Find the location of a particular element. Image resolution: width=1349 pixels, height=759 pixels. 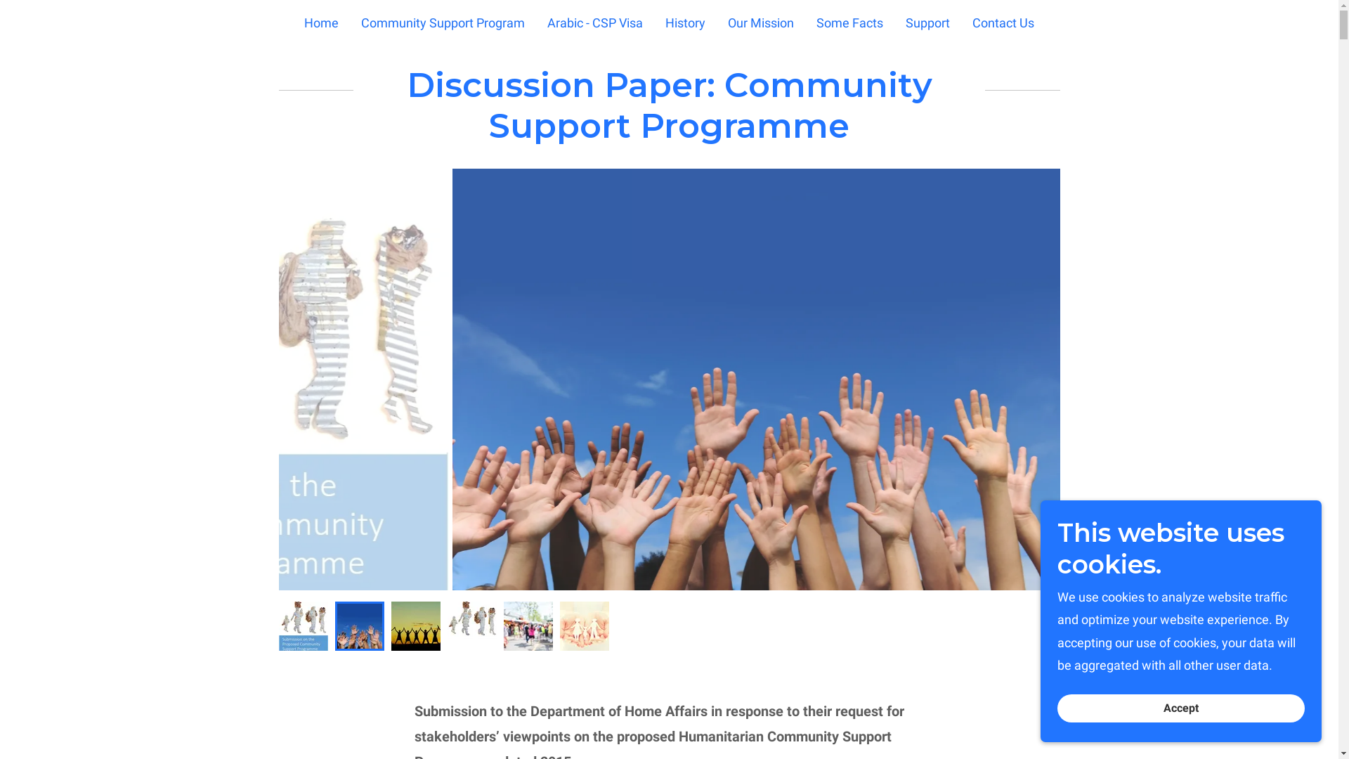

Accept is located at coordinates (1181, 708).